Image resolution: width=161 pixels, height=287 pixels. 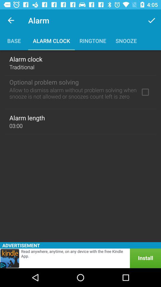 I want to click on this is an advertisement click on it for more information, so click(x=80, y=258).